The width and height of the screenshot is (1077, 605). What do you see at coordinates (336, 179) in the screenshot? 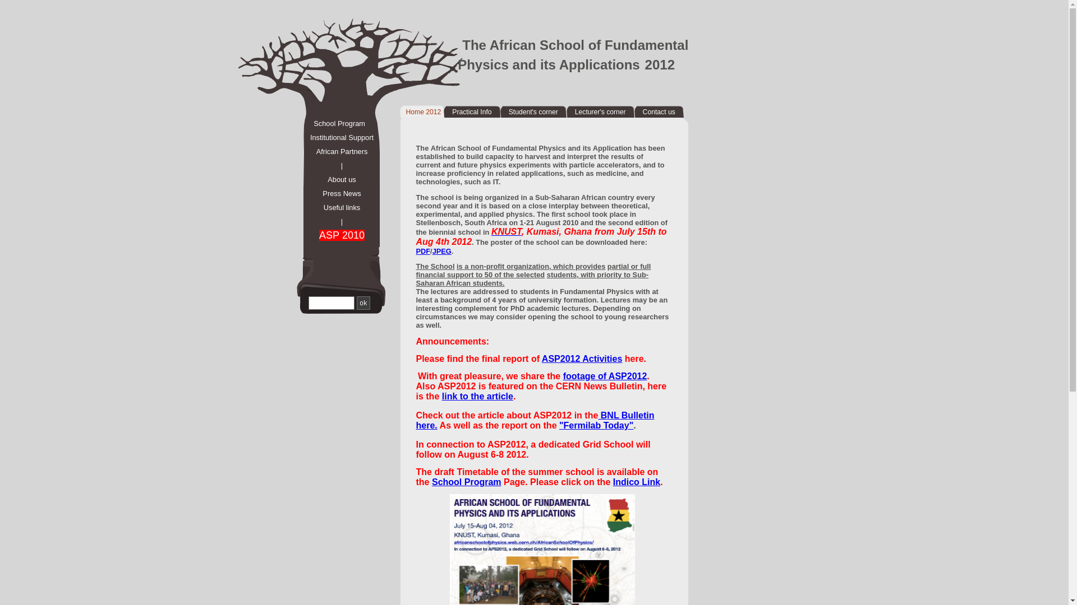
I see `About us` at bounding box center [336, 179].